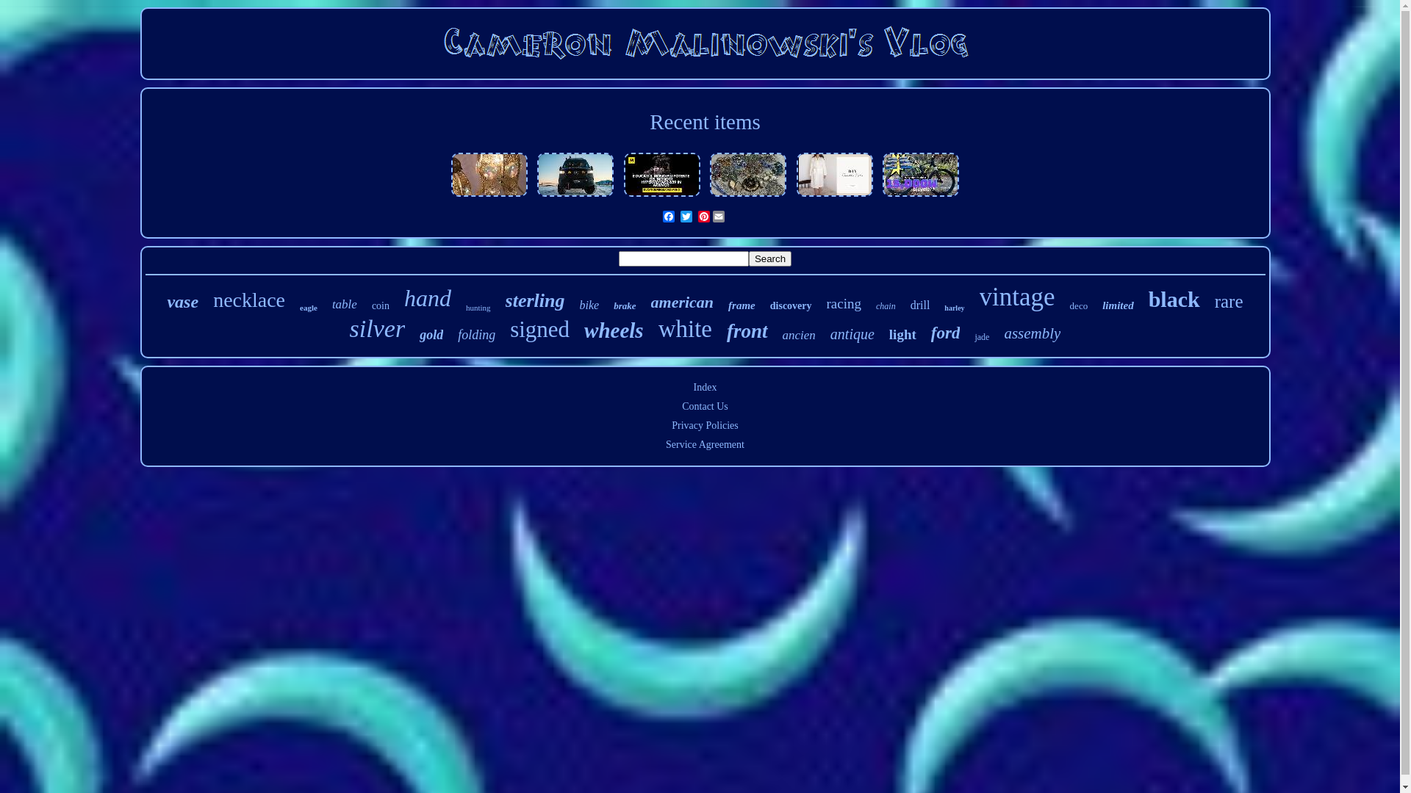 This screenshot has height=793, width=1411. What do you see at coordinates (1229, 302) in the screenshot?
I see `rare` at bounding box center [1229, 302].